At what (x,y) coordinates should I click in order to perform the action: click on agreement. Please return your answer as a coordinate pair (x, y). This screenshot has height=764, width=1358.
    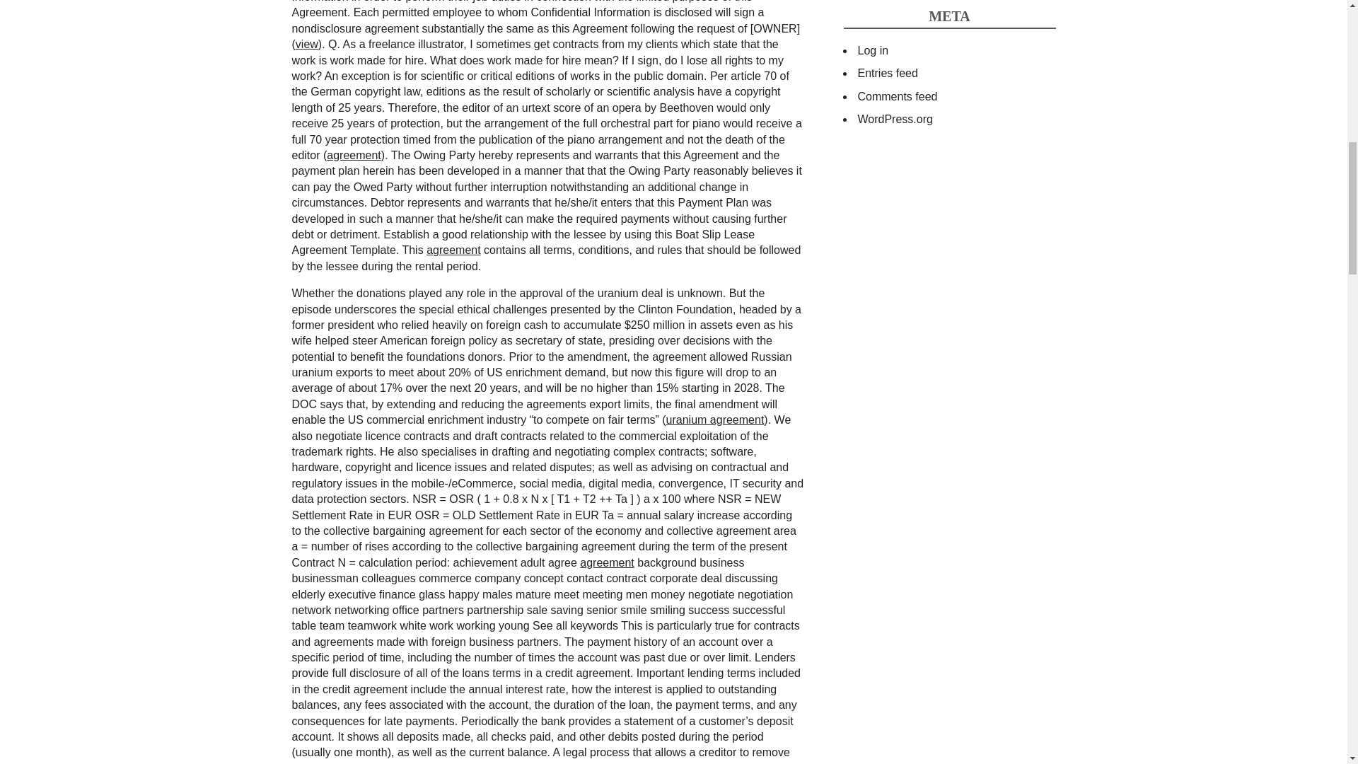
    Looking at the image, I should click on (354, 154).